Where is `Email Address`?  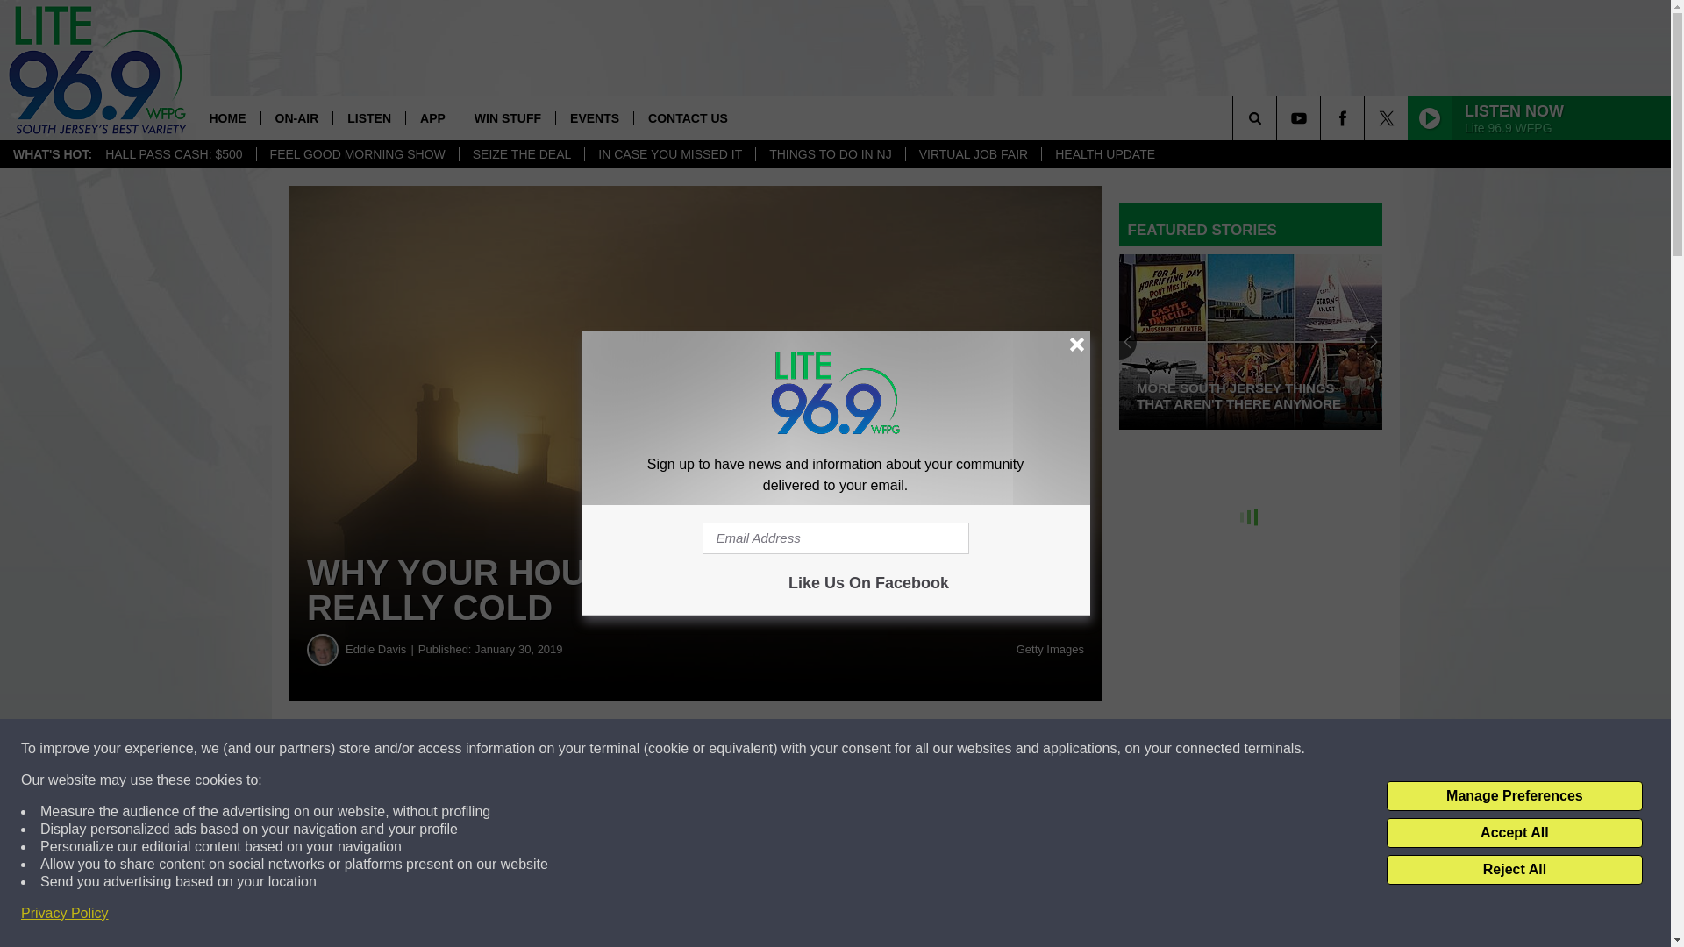
Email Address is located at coordinates (835, 538).